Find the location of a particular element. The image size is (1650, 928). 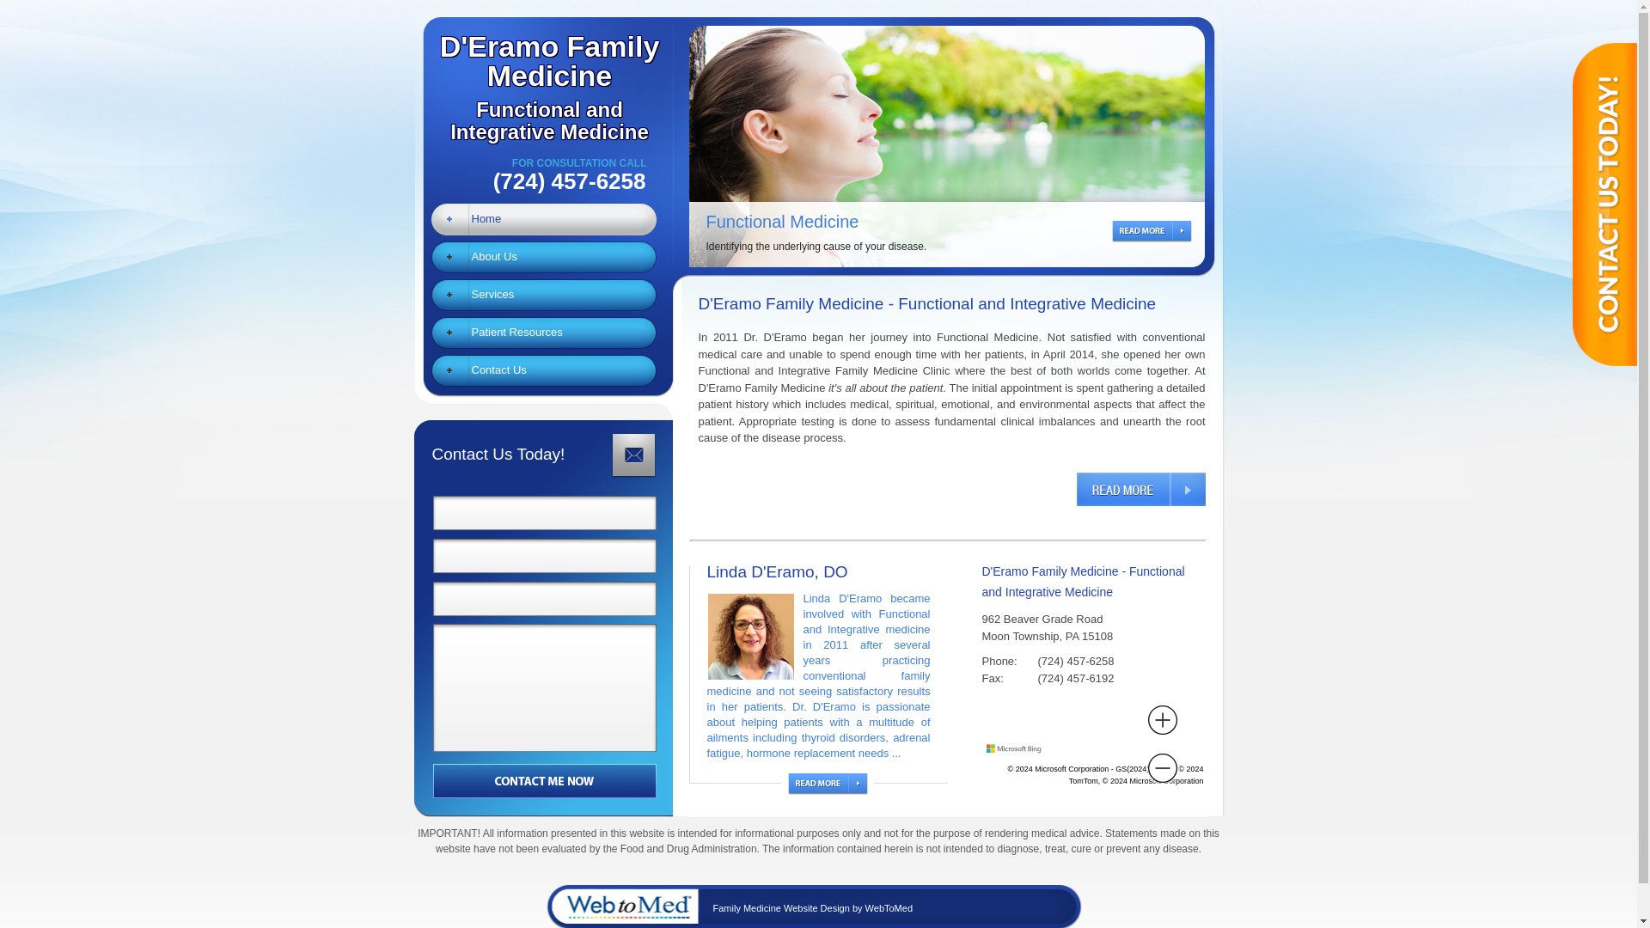

read more is located at coordinates (544, 295).